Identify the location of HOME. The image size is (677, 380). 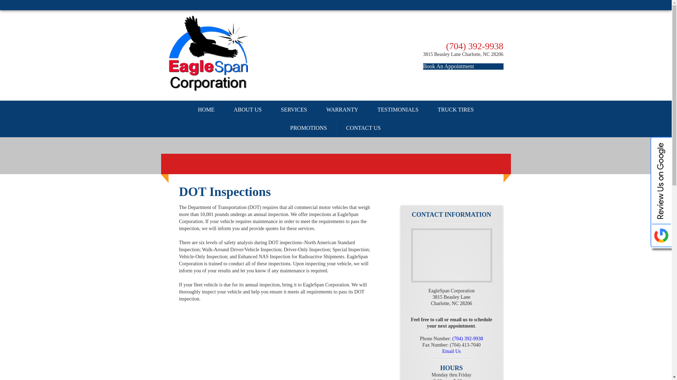
(206, 110).